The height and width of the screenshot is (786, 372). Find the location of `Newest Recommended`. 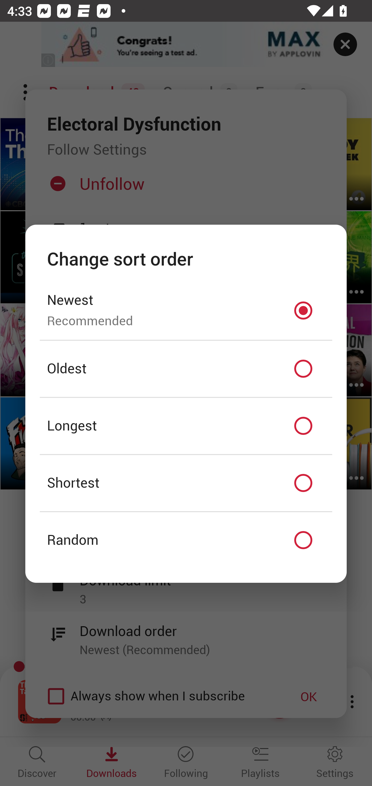

Newest Recommended is located at coordinates (186, 310).